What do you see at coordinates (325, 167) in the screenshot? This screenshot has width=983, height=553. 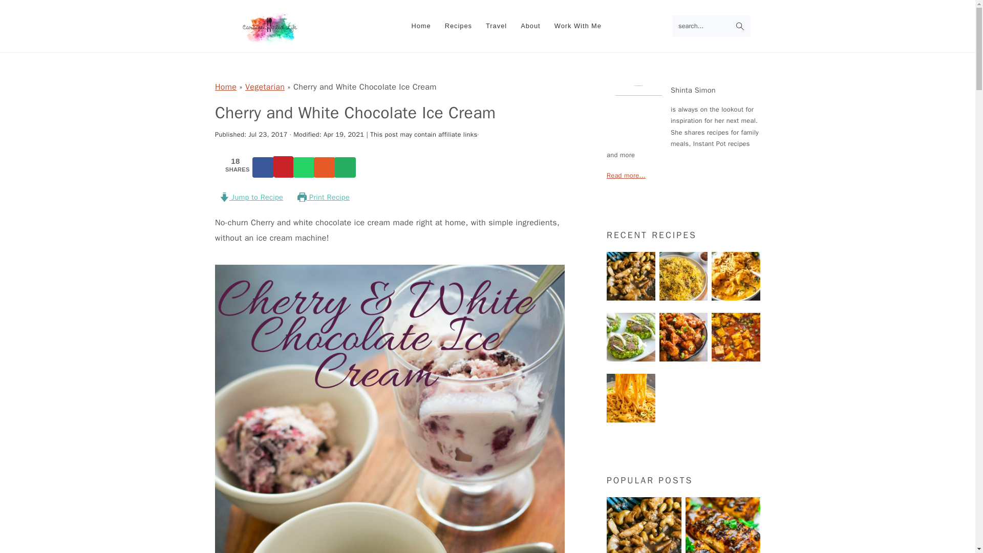 I see `Share on Yummly` at bounding box center [325, 167].